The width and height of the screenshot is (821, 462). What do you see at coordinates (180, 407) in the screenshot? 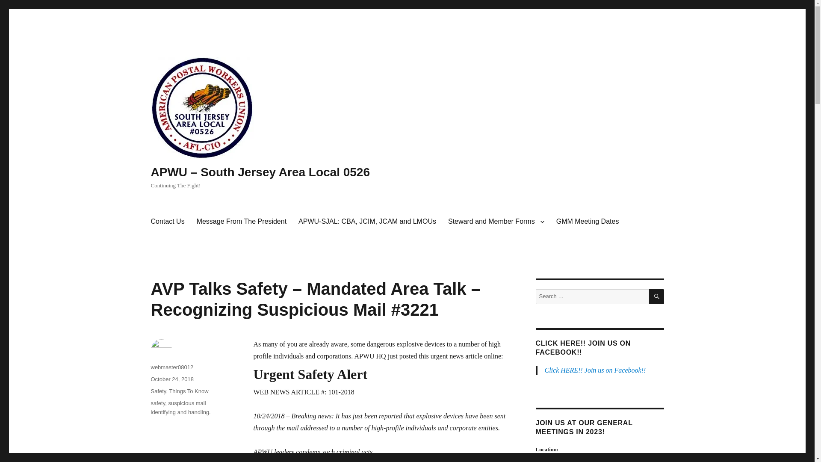
I see `suspicious mail identifying and handling.` at bounding box center [180, 407].